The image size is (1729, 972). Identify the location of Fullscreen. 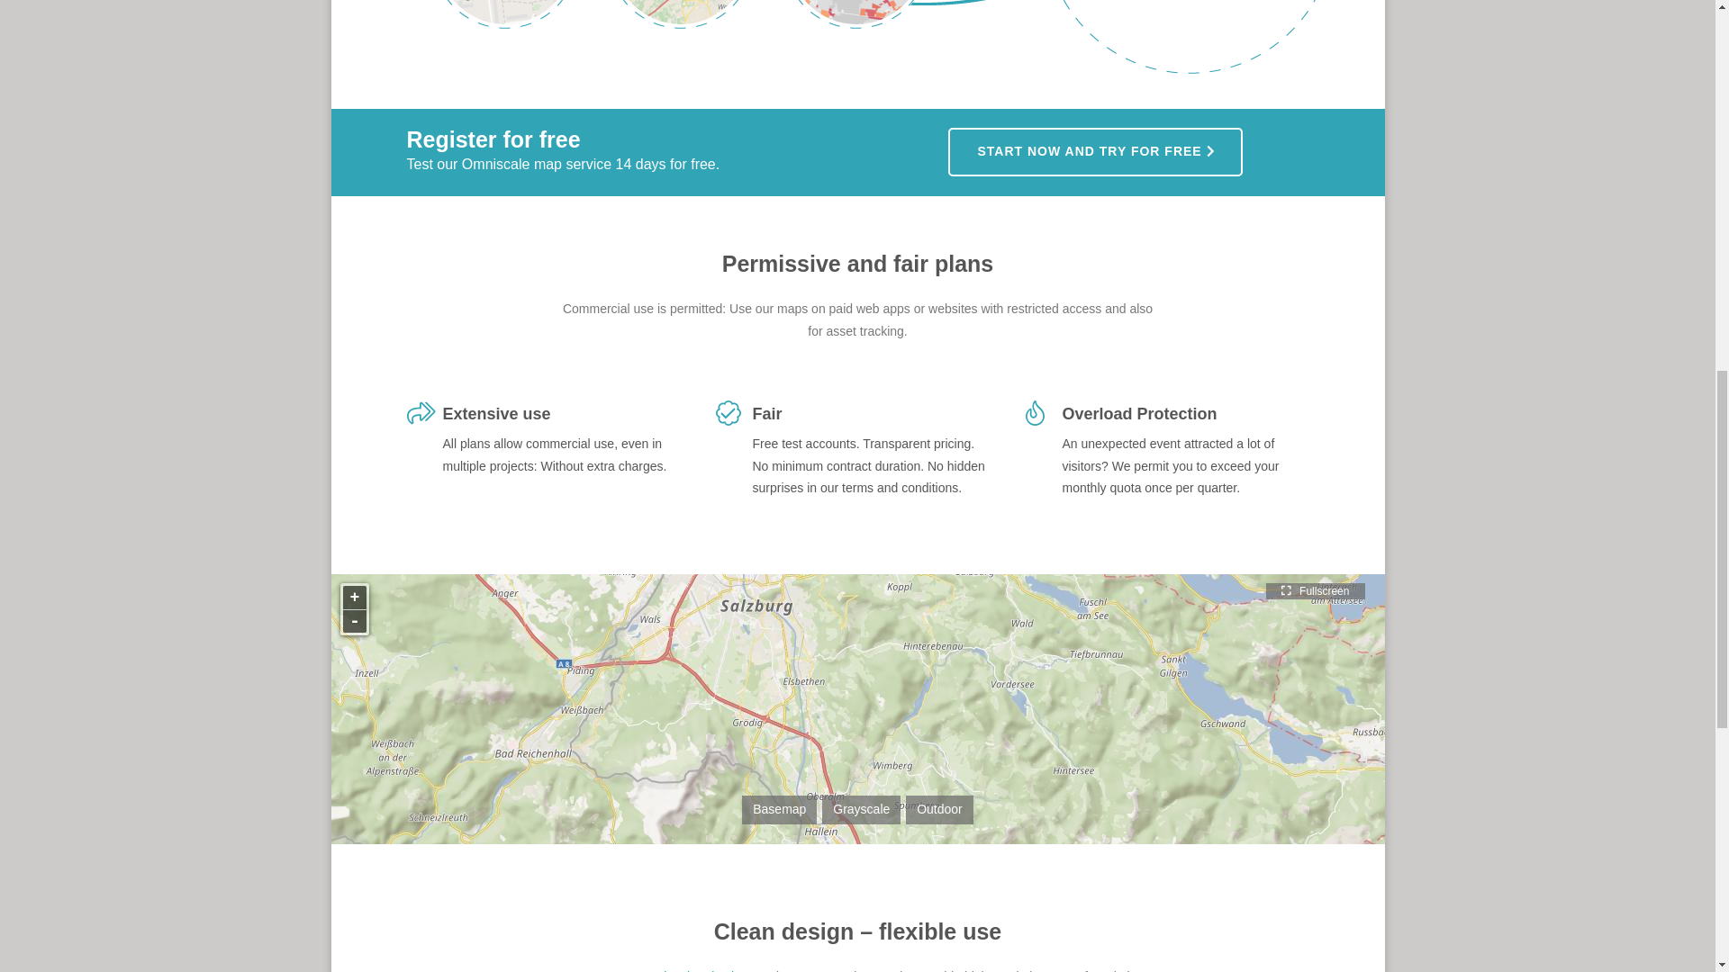
(1315, 591).